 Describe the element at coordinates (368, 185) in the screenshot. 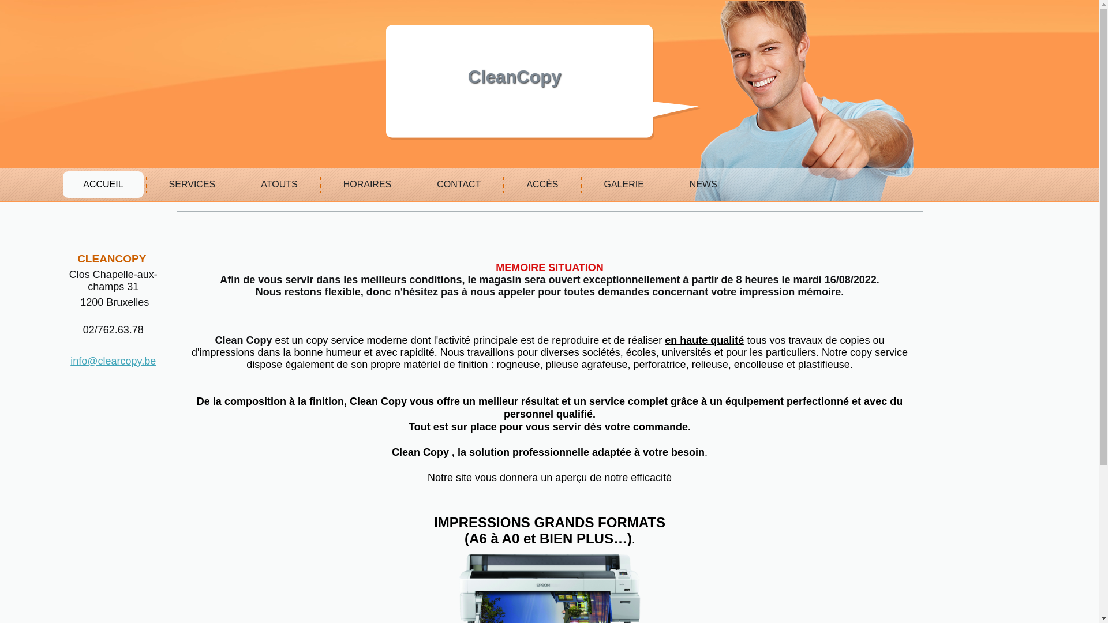

I see `HORAIRES` at that location.